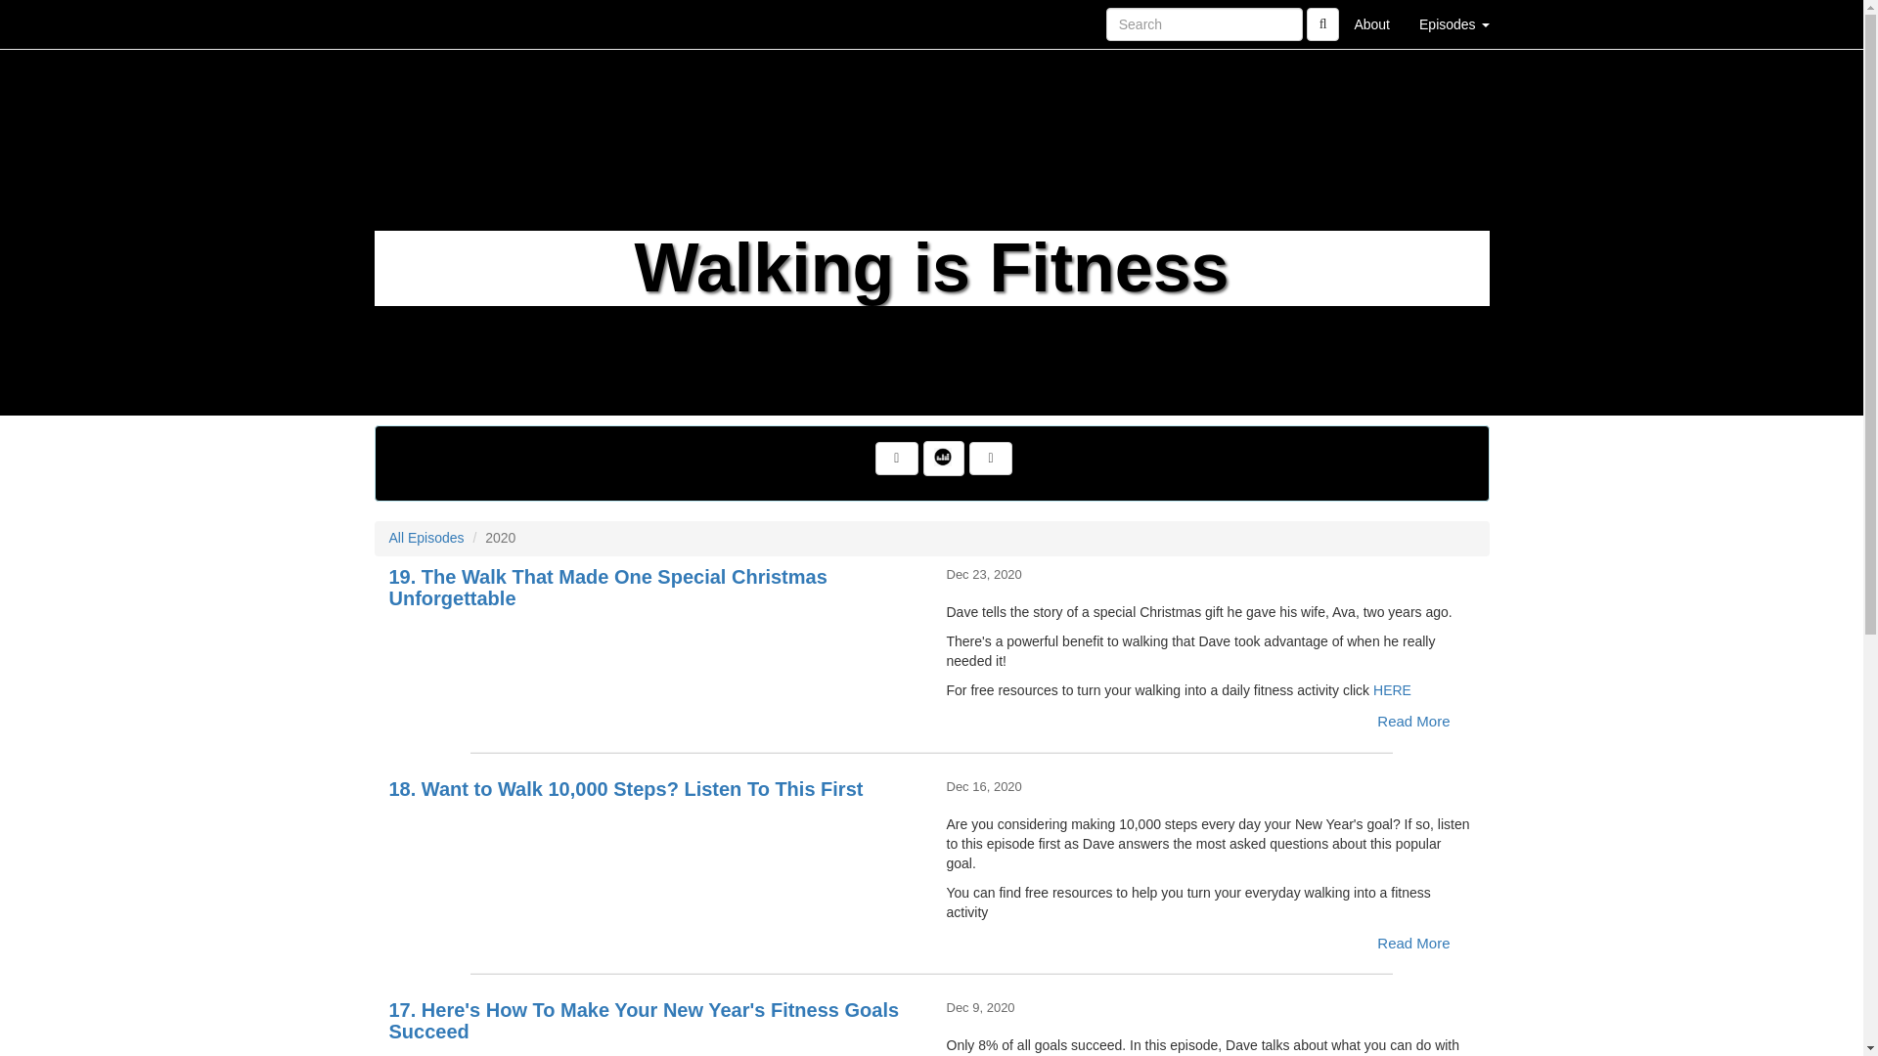 The image size is (1878, 1056). What do you see at coordinates (944, 459) in the screenshot?
I see `Listen on Deezer` at bounding box center [944, 459].